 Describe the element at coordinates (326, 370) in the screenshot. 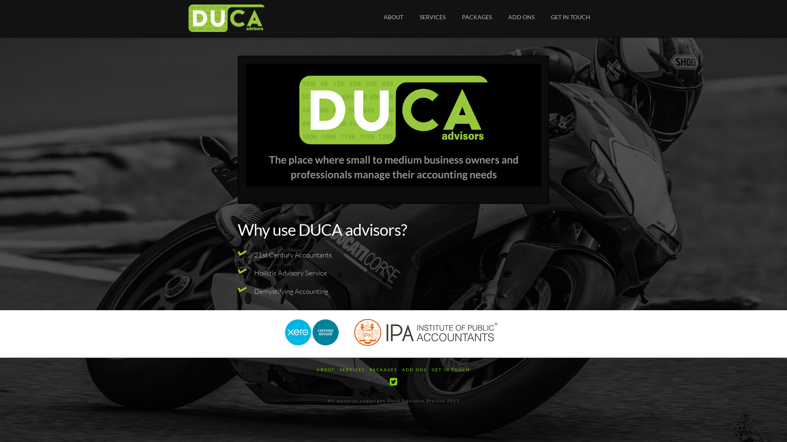

I see `ABOUT` at that location.